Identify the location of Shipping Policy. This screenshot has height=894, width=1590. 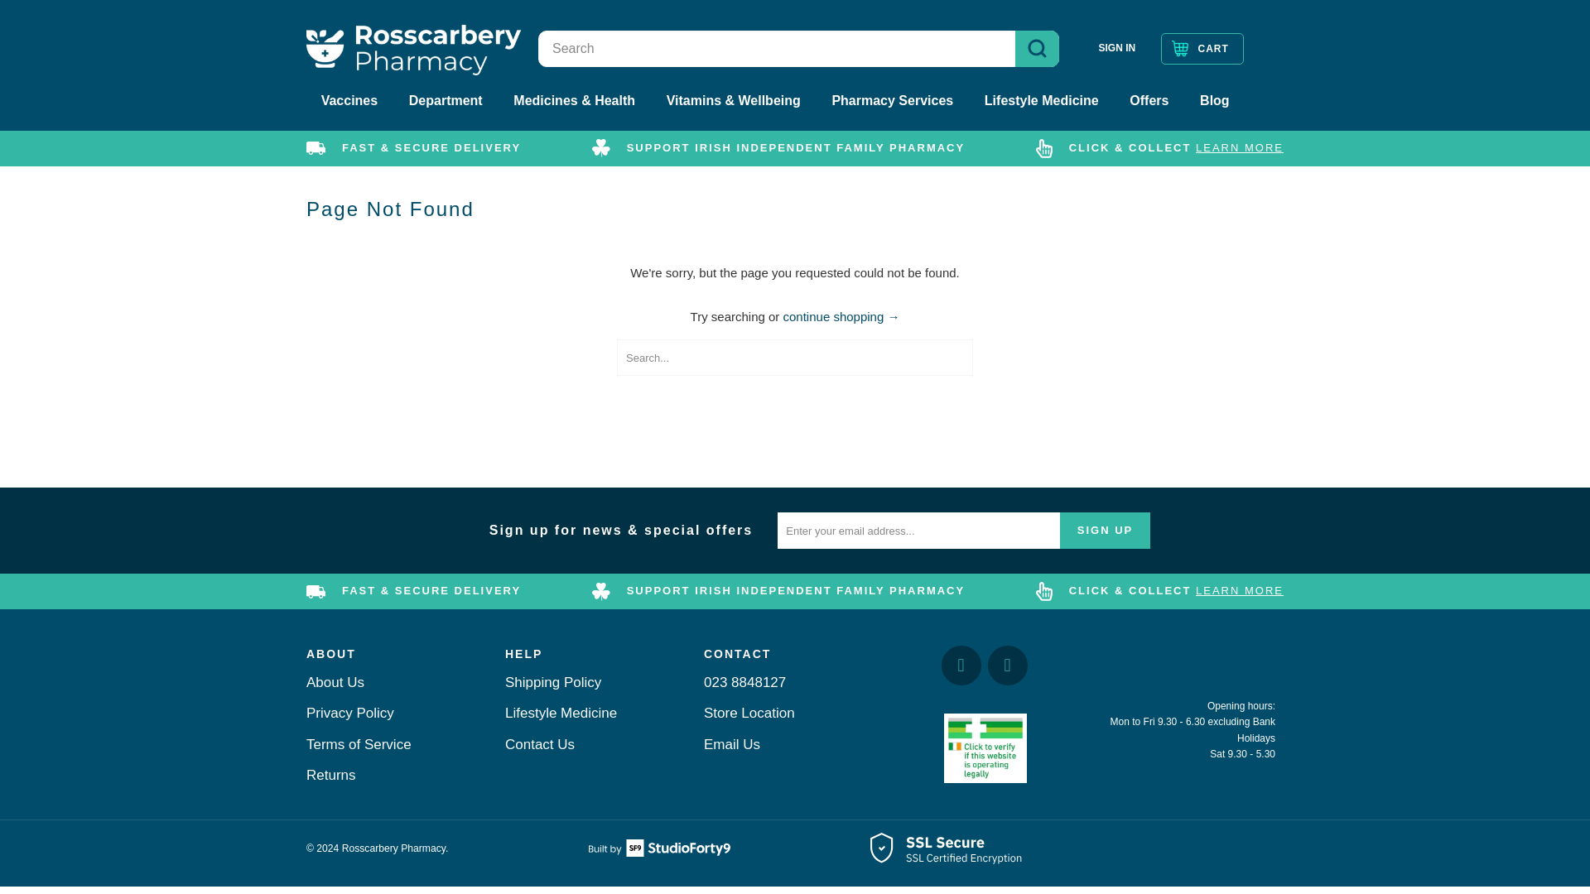
(1239, 147).